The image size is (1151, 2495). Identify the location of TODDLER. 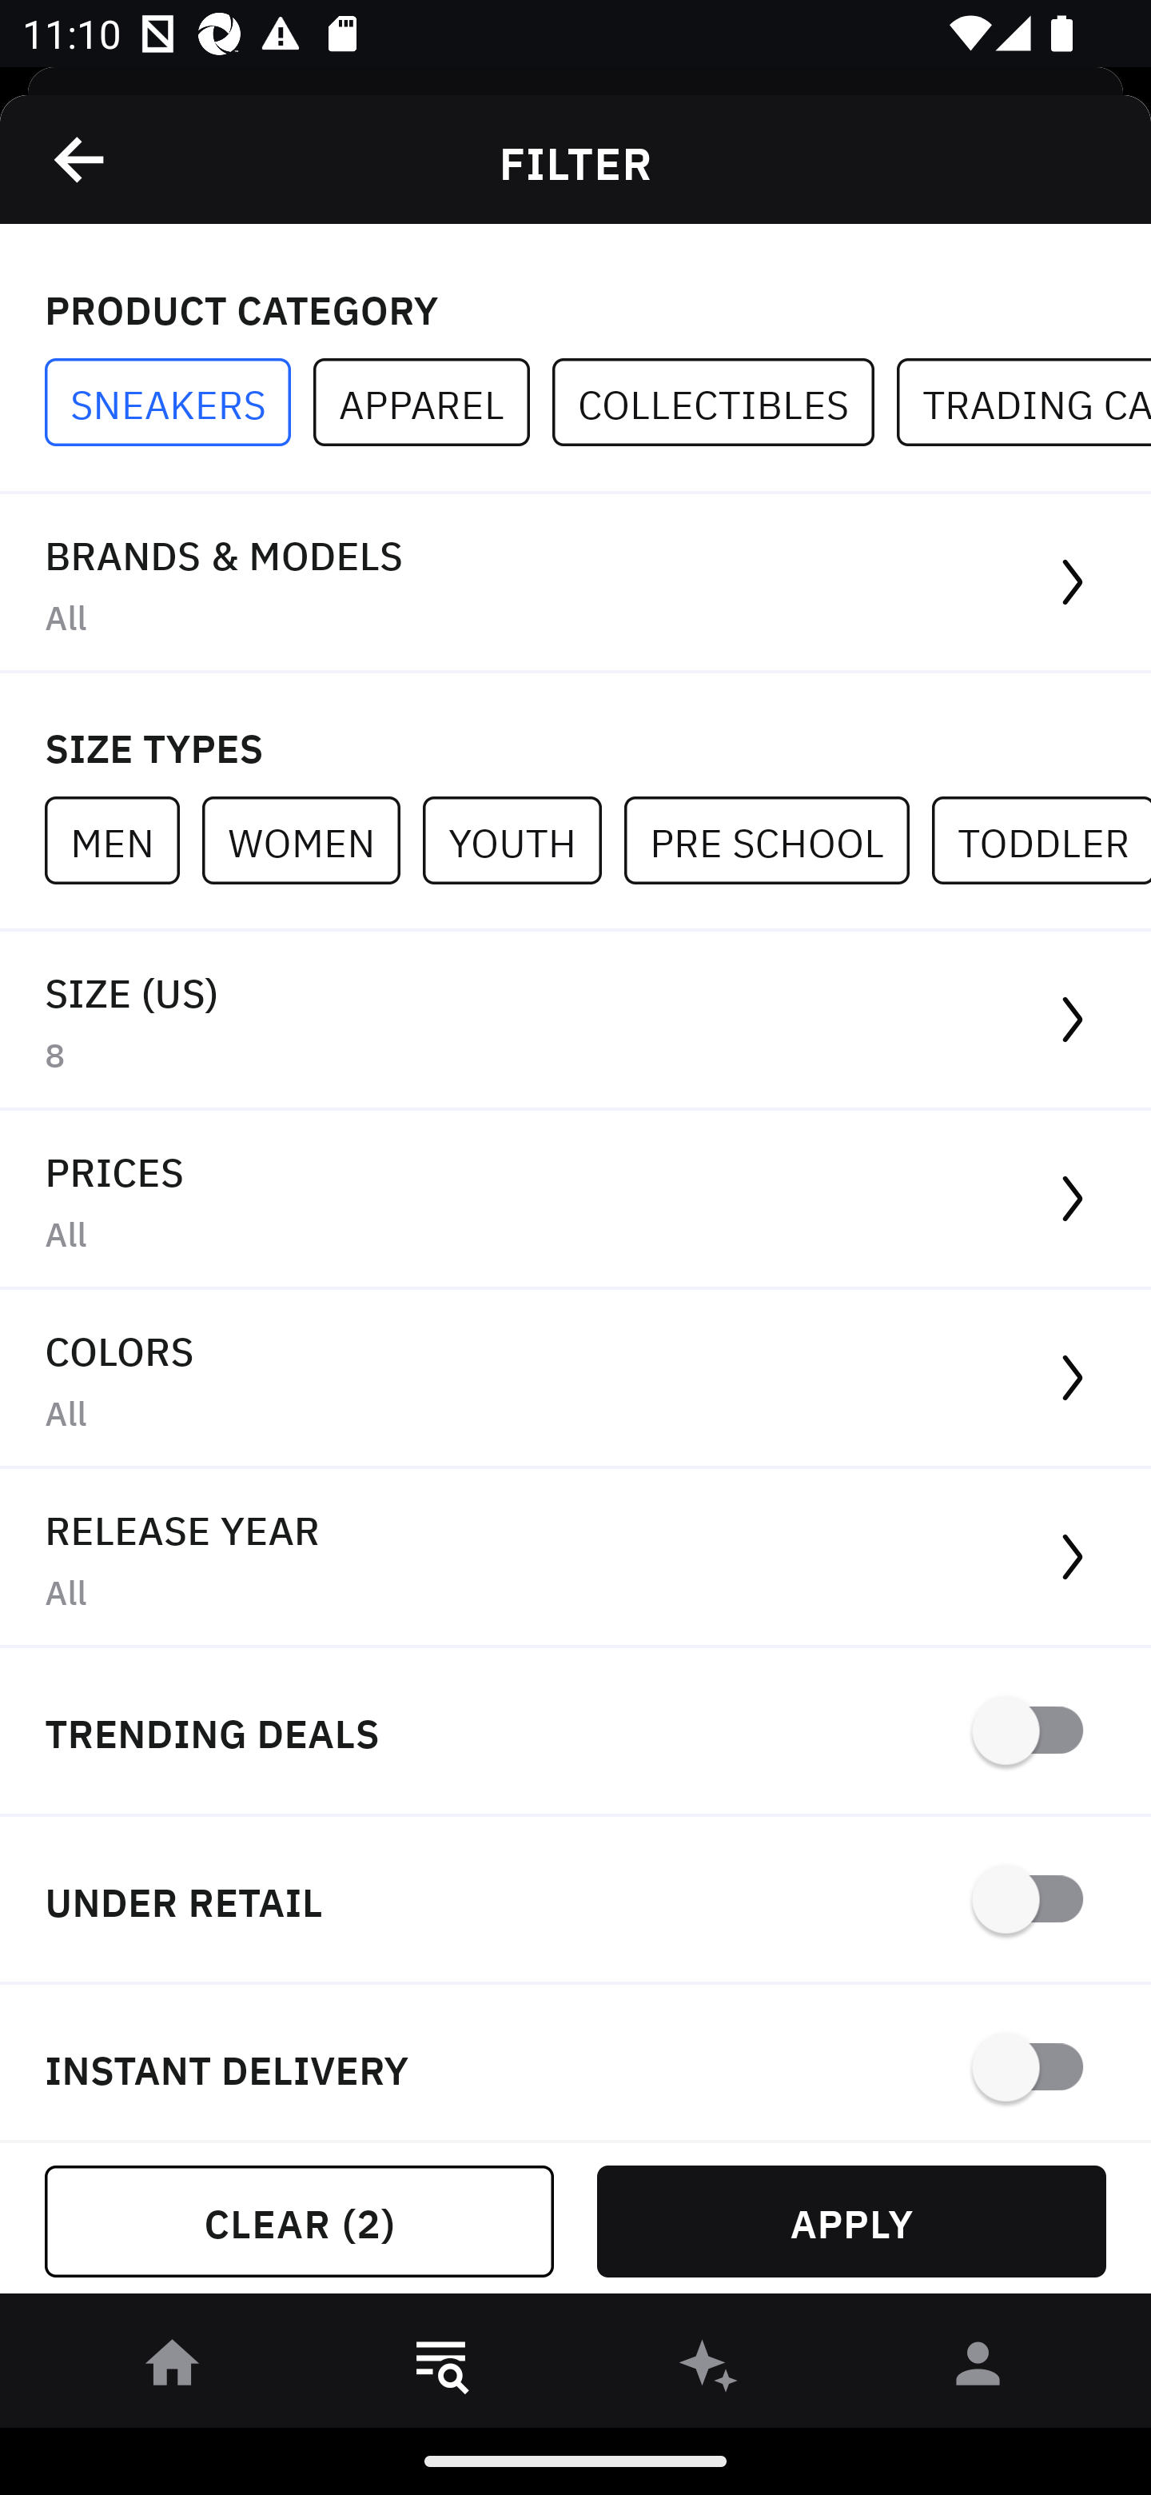
(1041, 840).